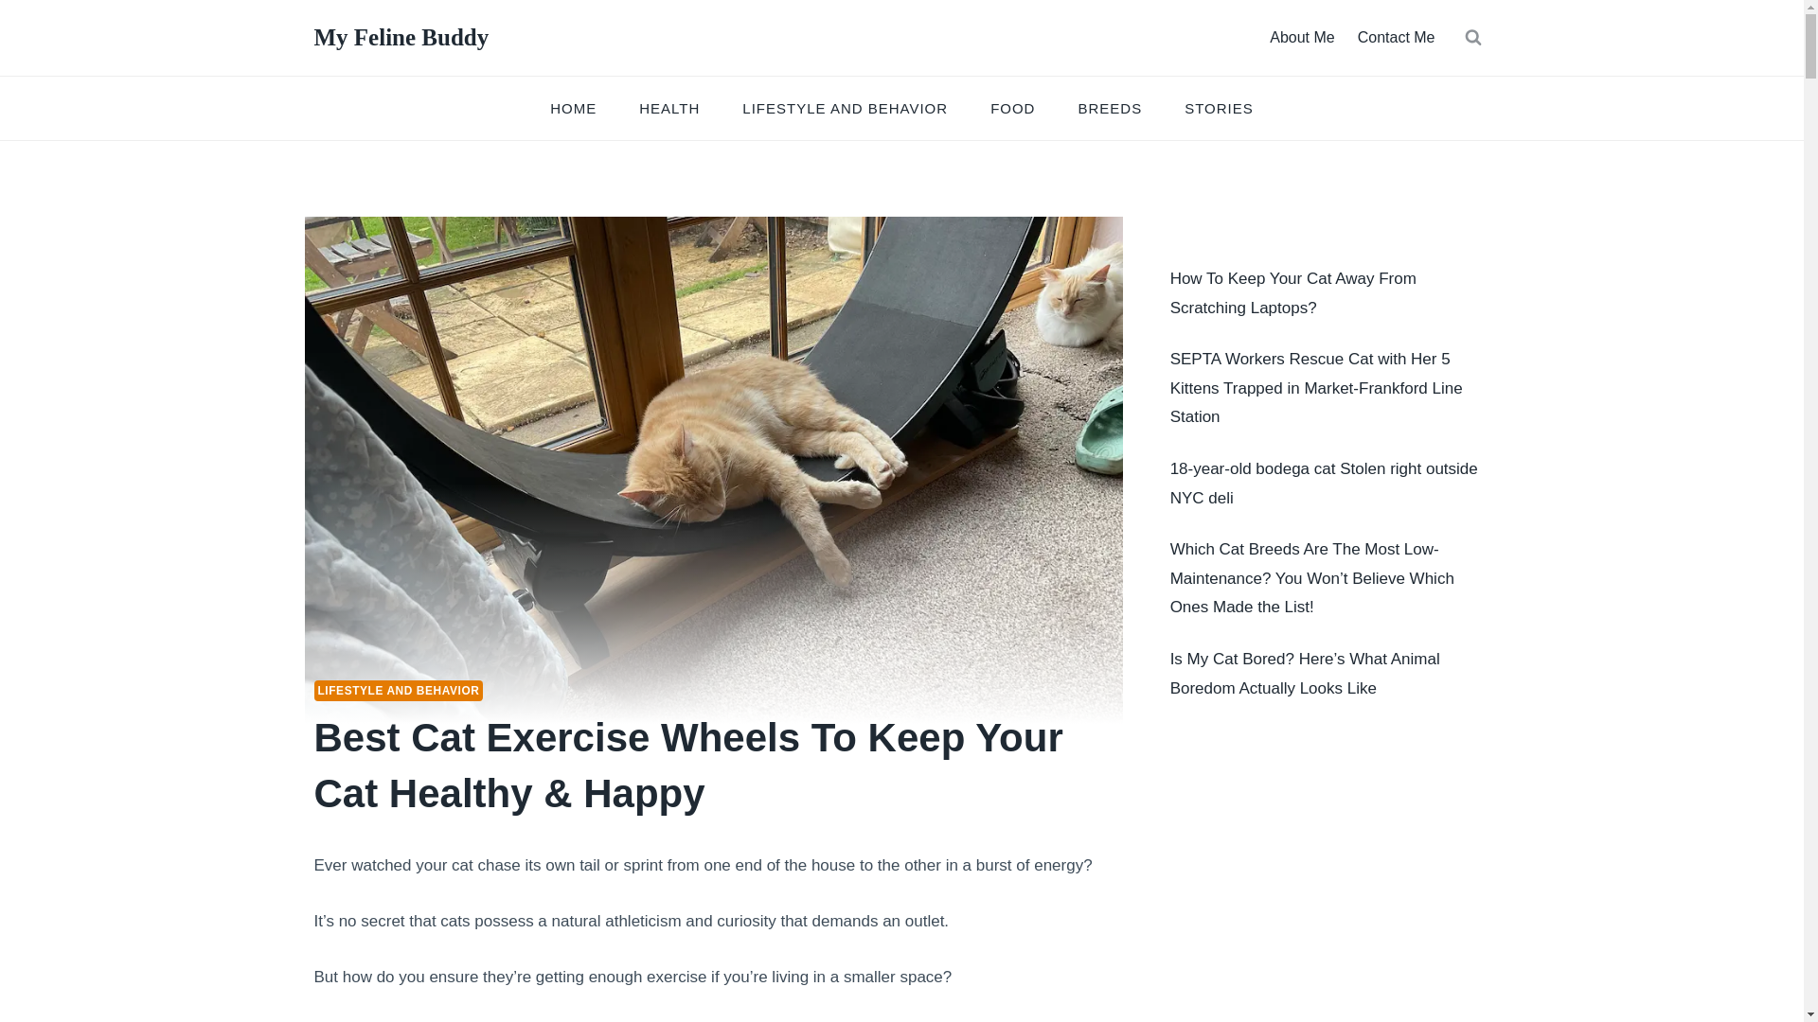 The height and width of the screenshot is (1022, 1818). Describe the element at coordinates (399, 691) in the screenshot. I see `LIFESTYLE AND BEHAVIOR` at that location.